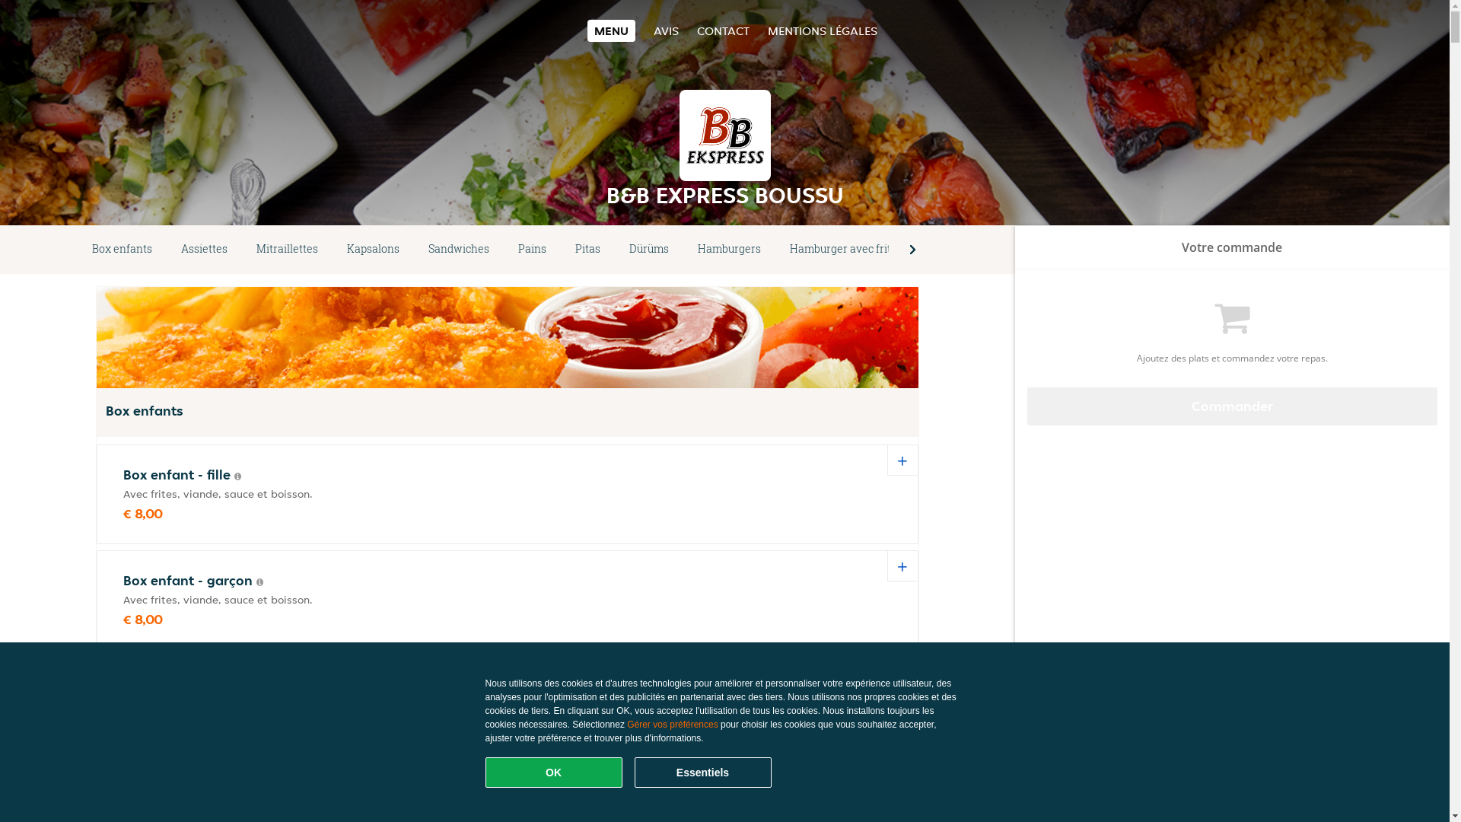 This screenshot has height=822, width=1461. What do you see at coordinates (729, 250) in the screenshot?
I see `Hamburgers` at bounding box center [729, 250].